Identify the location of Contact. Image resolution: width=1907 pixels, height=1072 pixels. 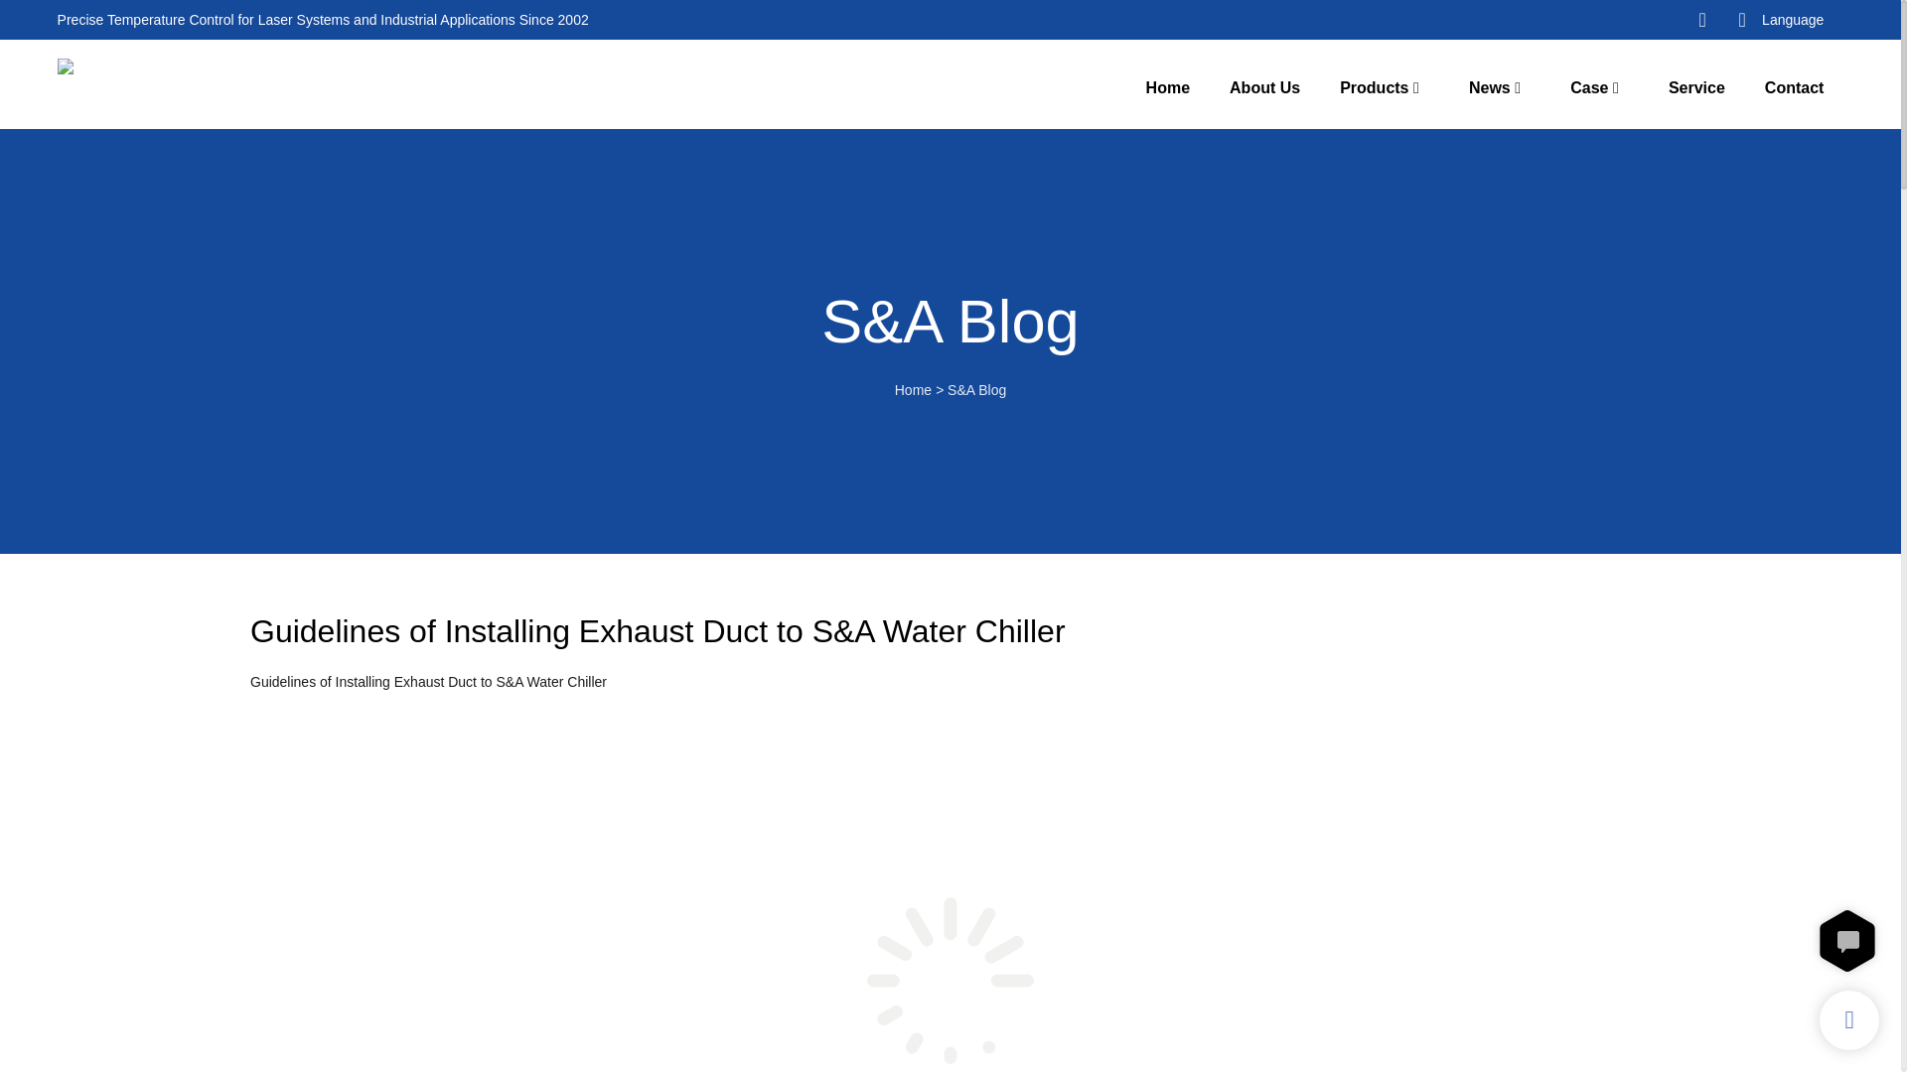
(1795, 87).